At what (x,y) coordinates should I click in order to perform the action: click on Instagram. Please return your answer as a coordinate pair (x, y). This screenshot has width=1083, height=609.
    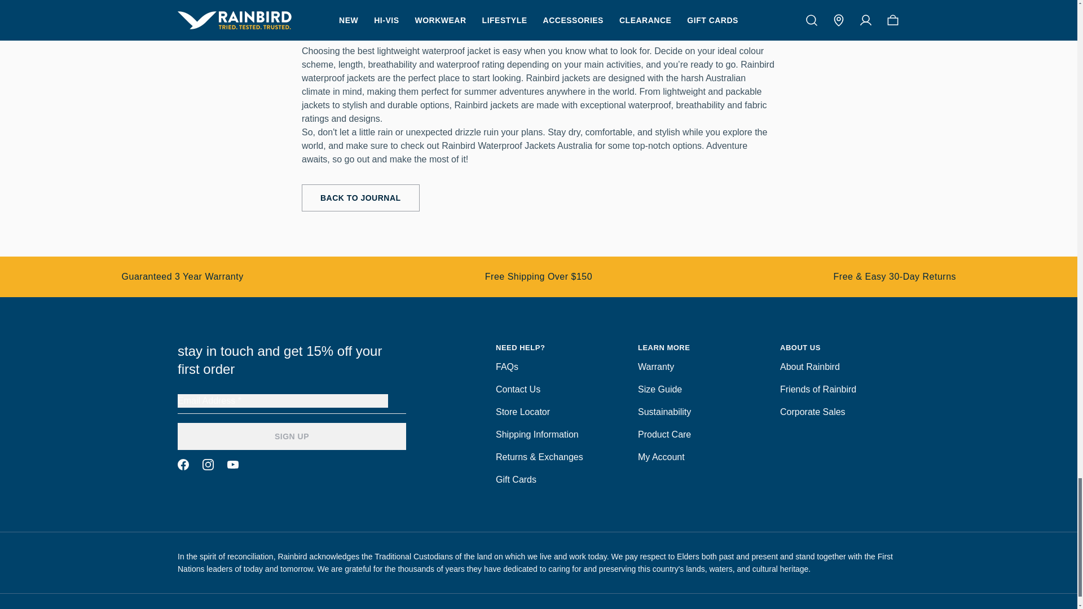
    Looking at the image, I should click on (208, 465).